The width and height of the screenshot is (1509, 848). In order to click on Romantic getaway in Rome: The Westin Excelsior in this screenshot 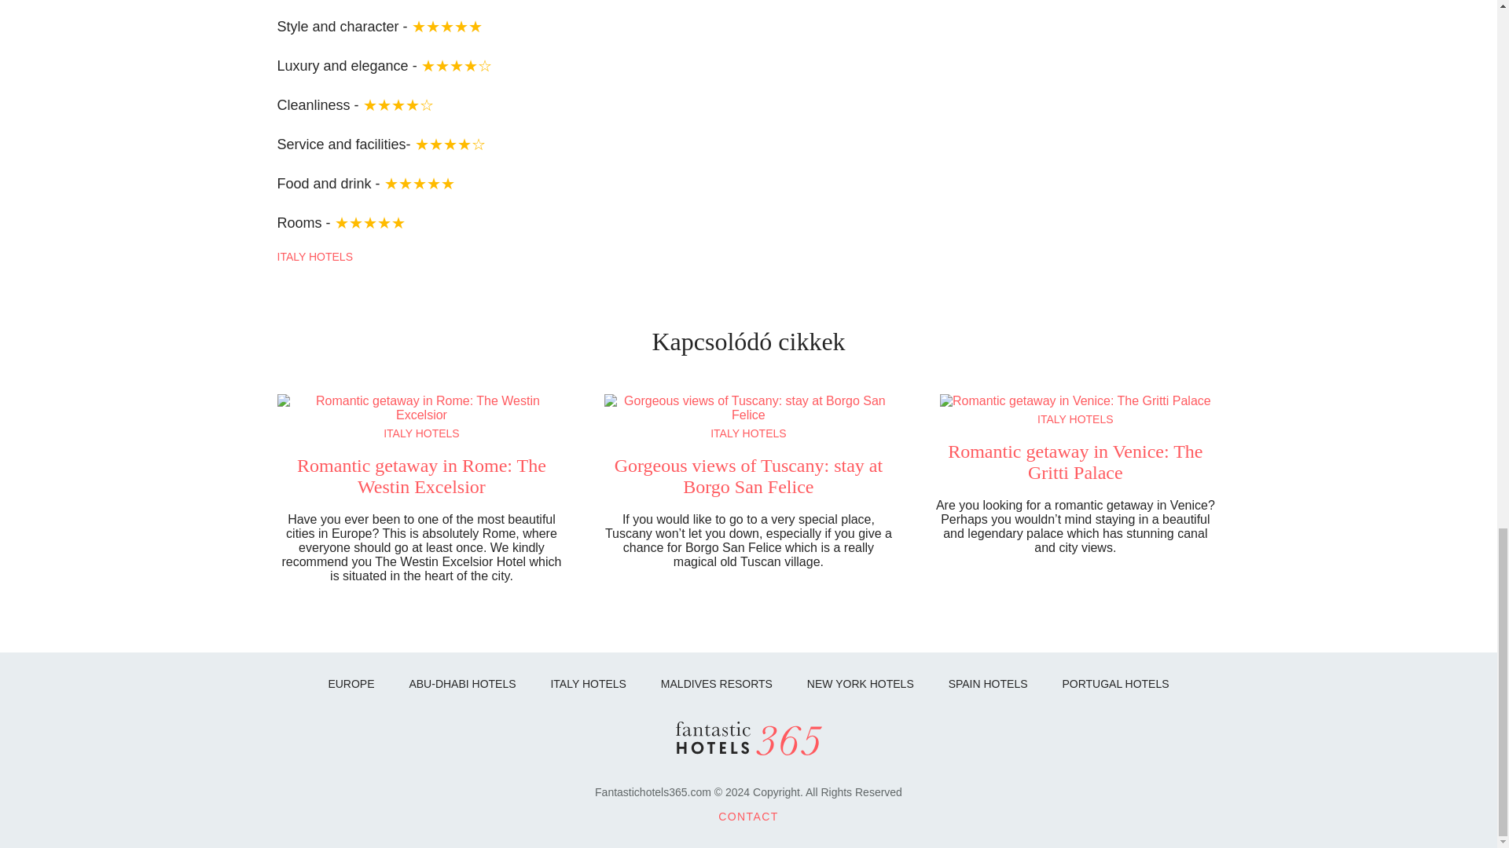, I will do `click(421, 475)`.